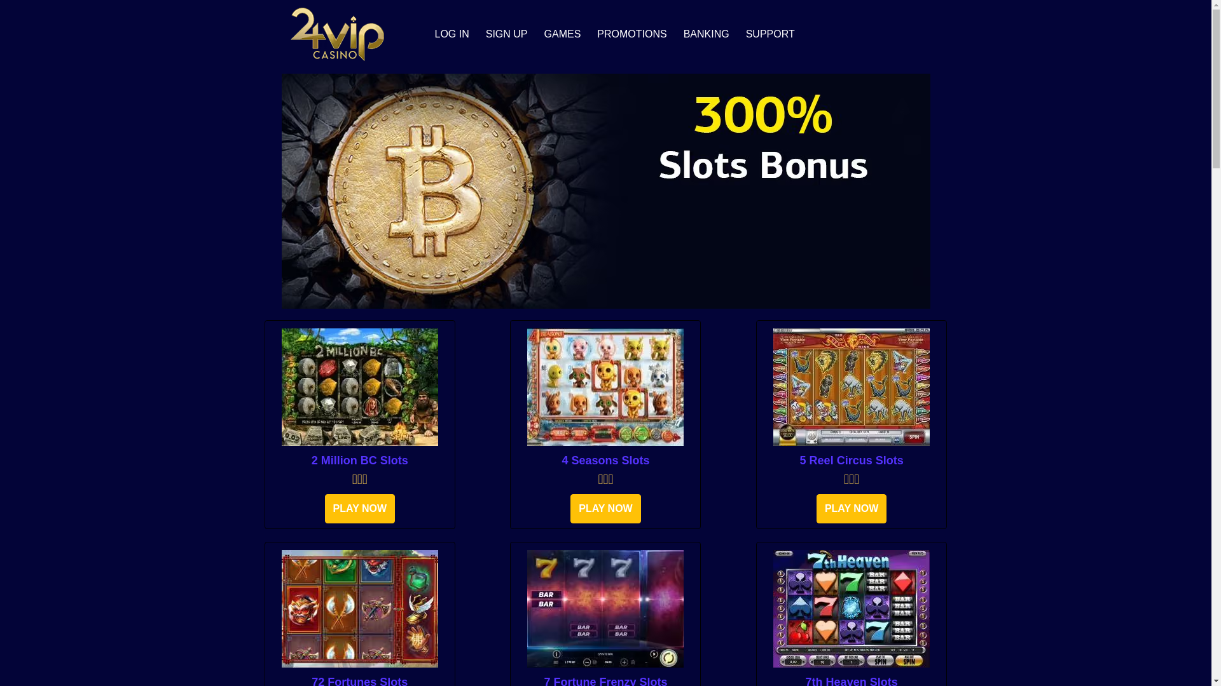 The height and width of the screenshot is (686, 1221). What do you see at coordinates (852, 609) in the screenshot?
I see `7th Heaven Slots` at bounding box center [852, 609].